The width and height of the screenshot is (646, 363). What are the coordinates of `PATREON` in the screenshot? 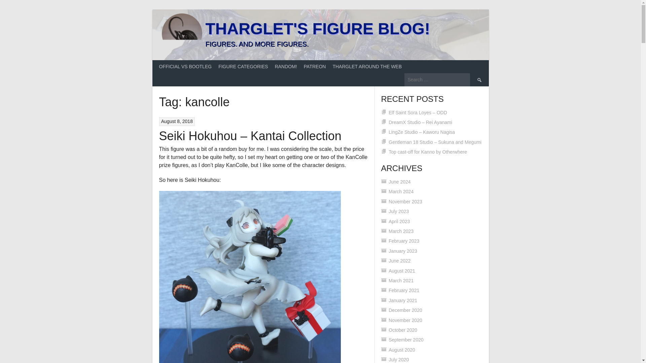 It's located at (315, 67).